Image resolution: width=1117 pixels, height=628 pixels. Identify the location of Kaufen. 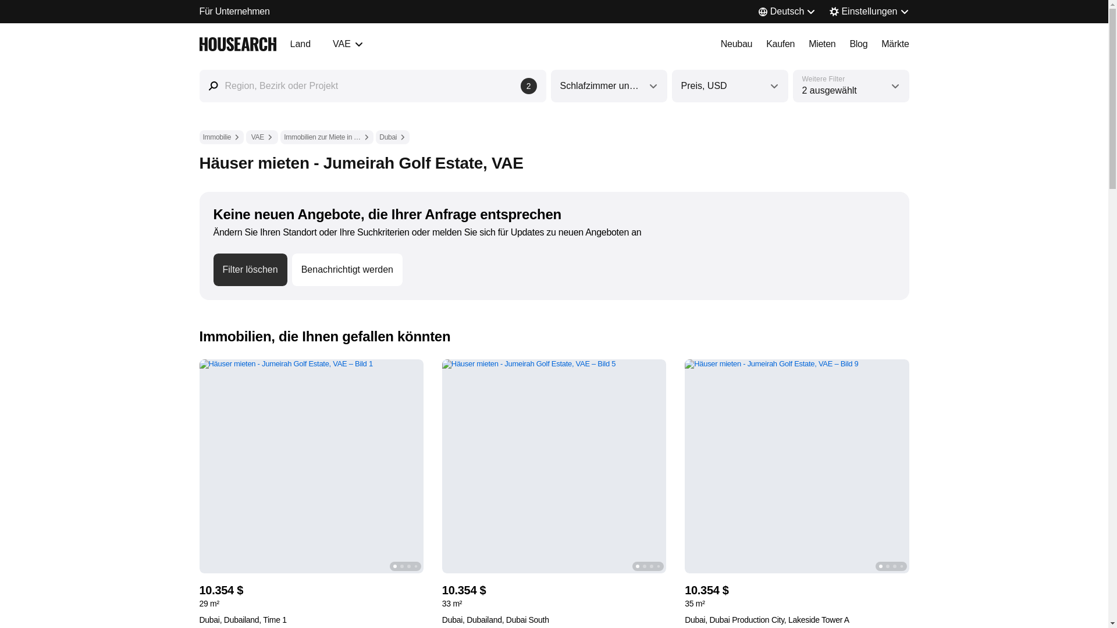
(858, 44).